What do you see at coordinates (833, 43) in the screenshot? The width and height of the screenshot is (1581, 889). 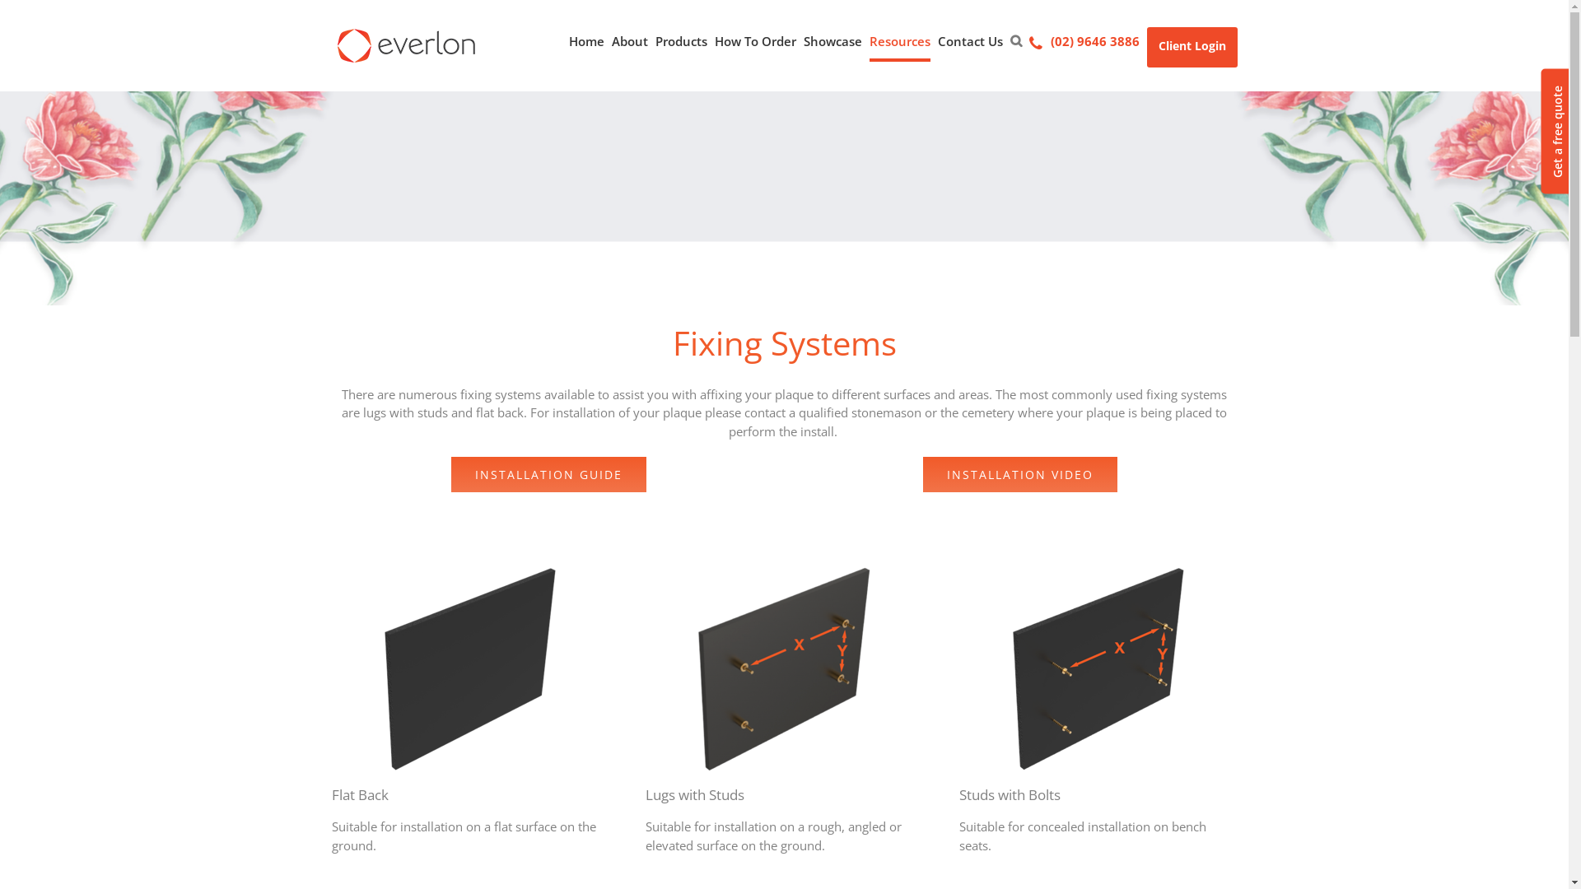 I see `Showcase` at bounding box center [833, 43].